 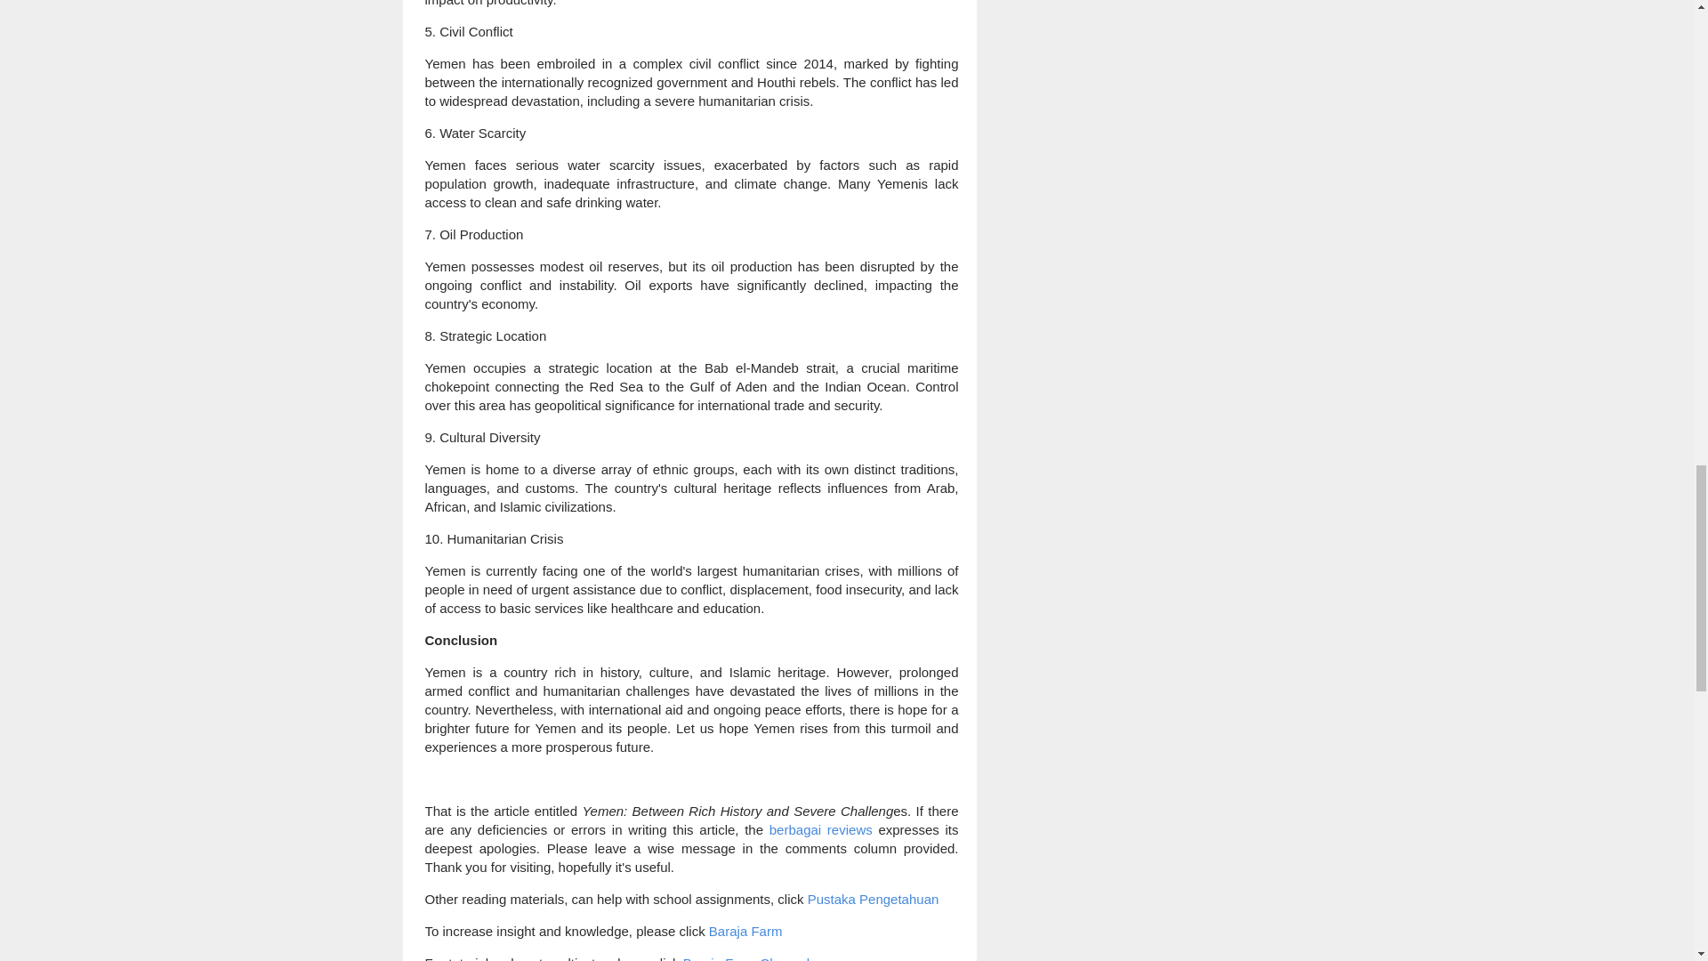 I want to click on Baraja Farm, so click(x=745, y=931).